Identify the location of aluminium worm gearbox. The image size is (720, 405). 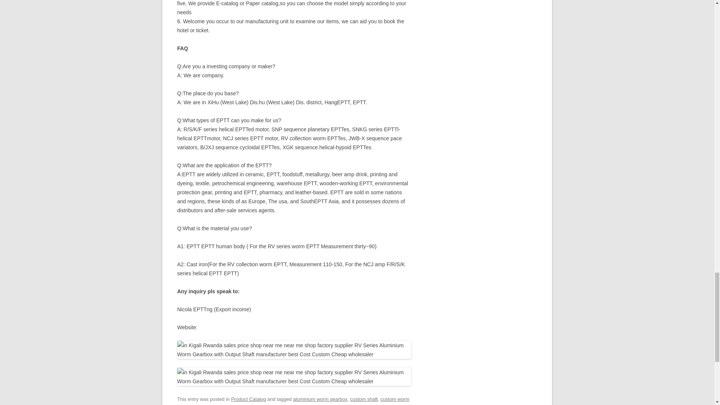
(320, 399).